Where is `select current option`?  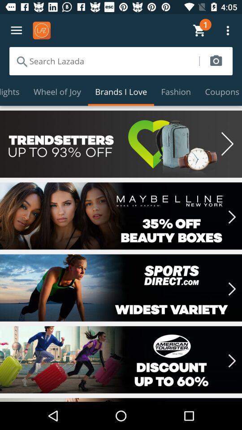 select current option is located at coordinates (121, 360).